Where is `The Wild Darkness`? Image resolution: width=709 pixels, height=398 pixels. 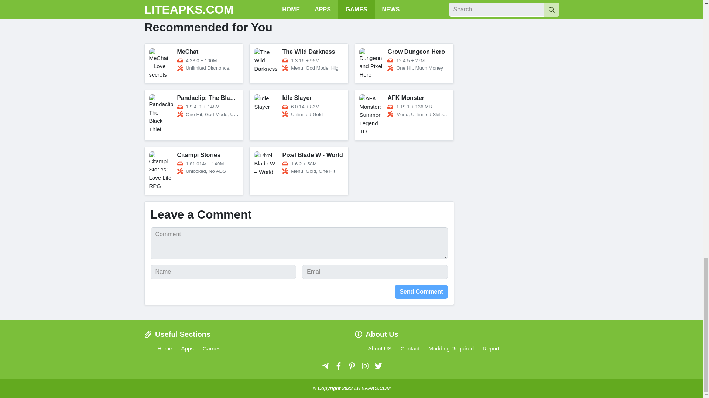 The Wild Darkness is located at coordinates (299, 63).